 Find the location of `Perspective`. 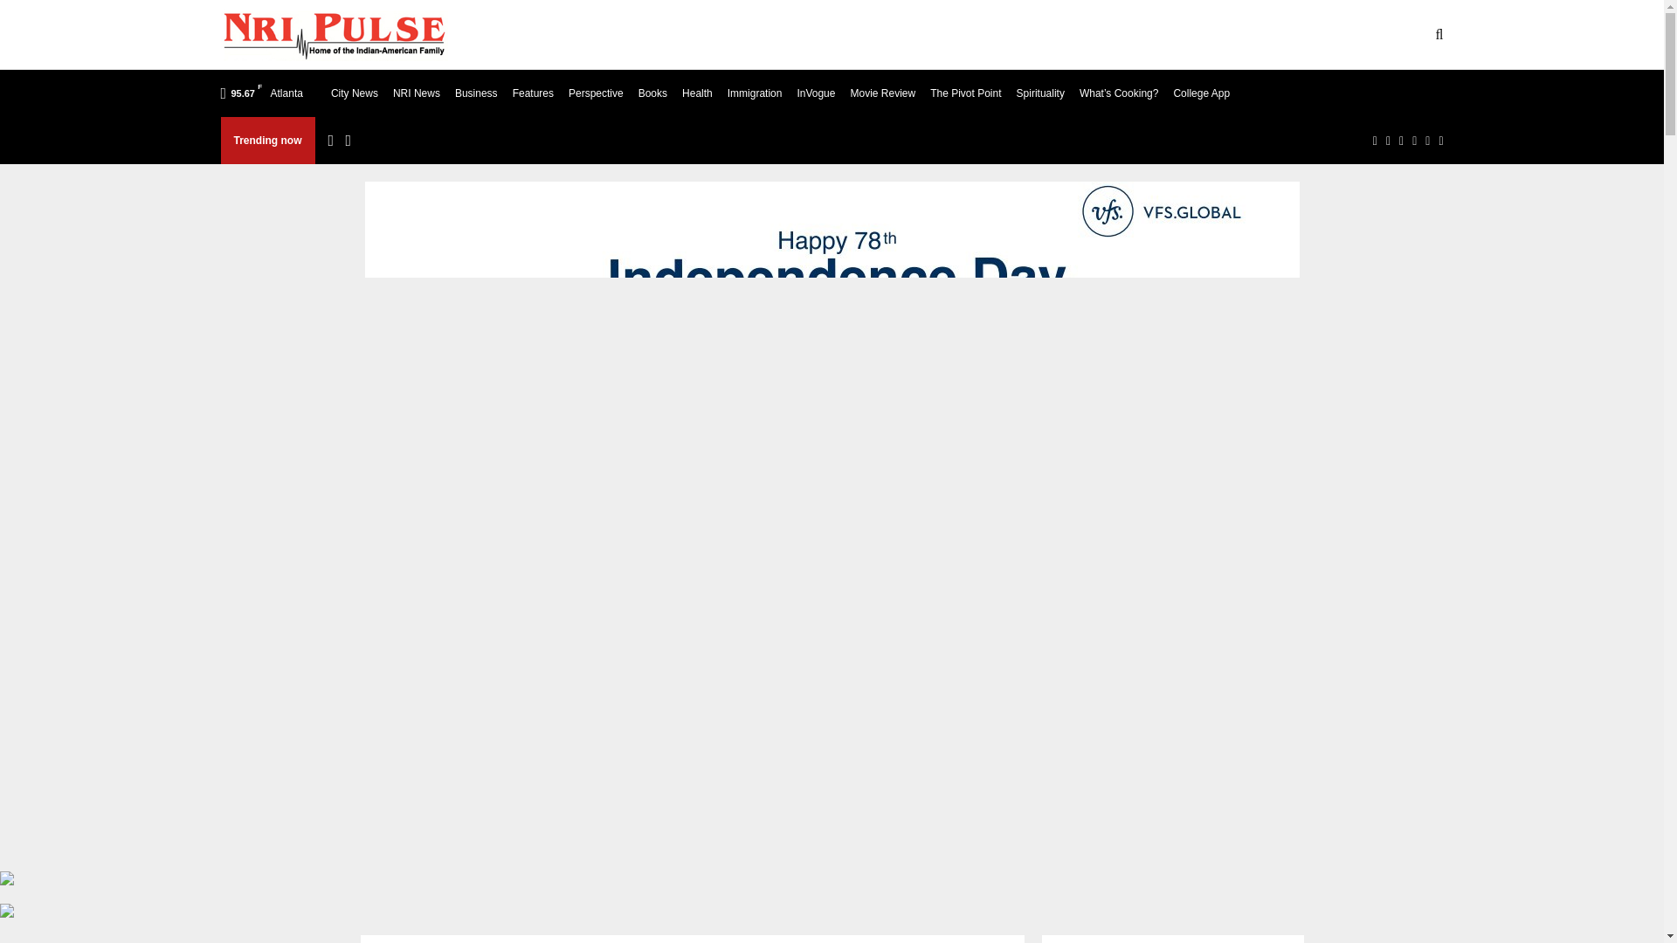

Perspective is located at coordinates (596, 93).